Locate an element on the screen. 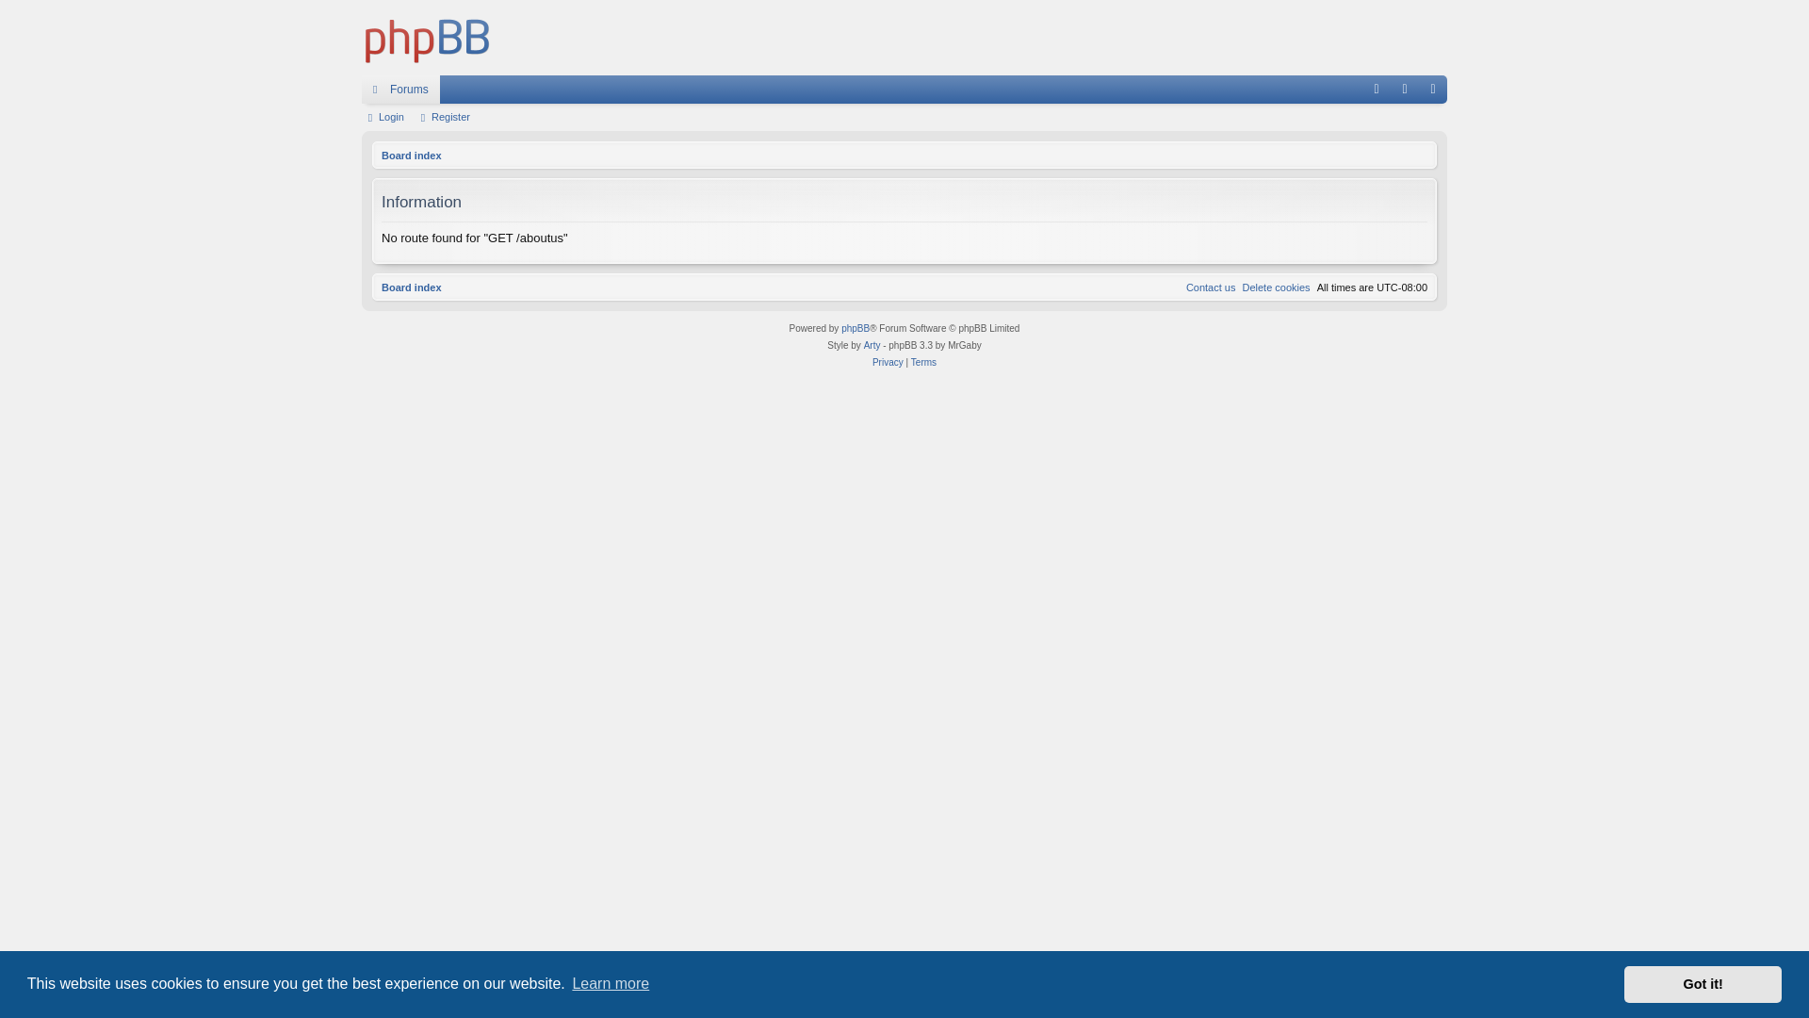 The width and height of the screenshot is (1809, 1018). Board index is located at coordinates (412, 287).